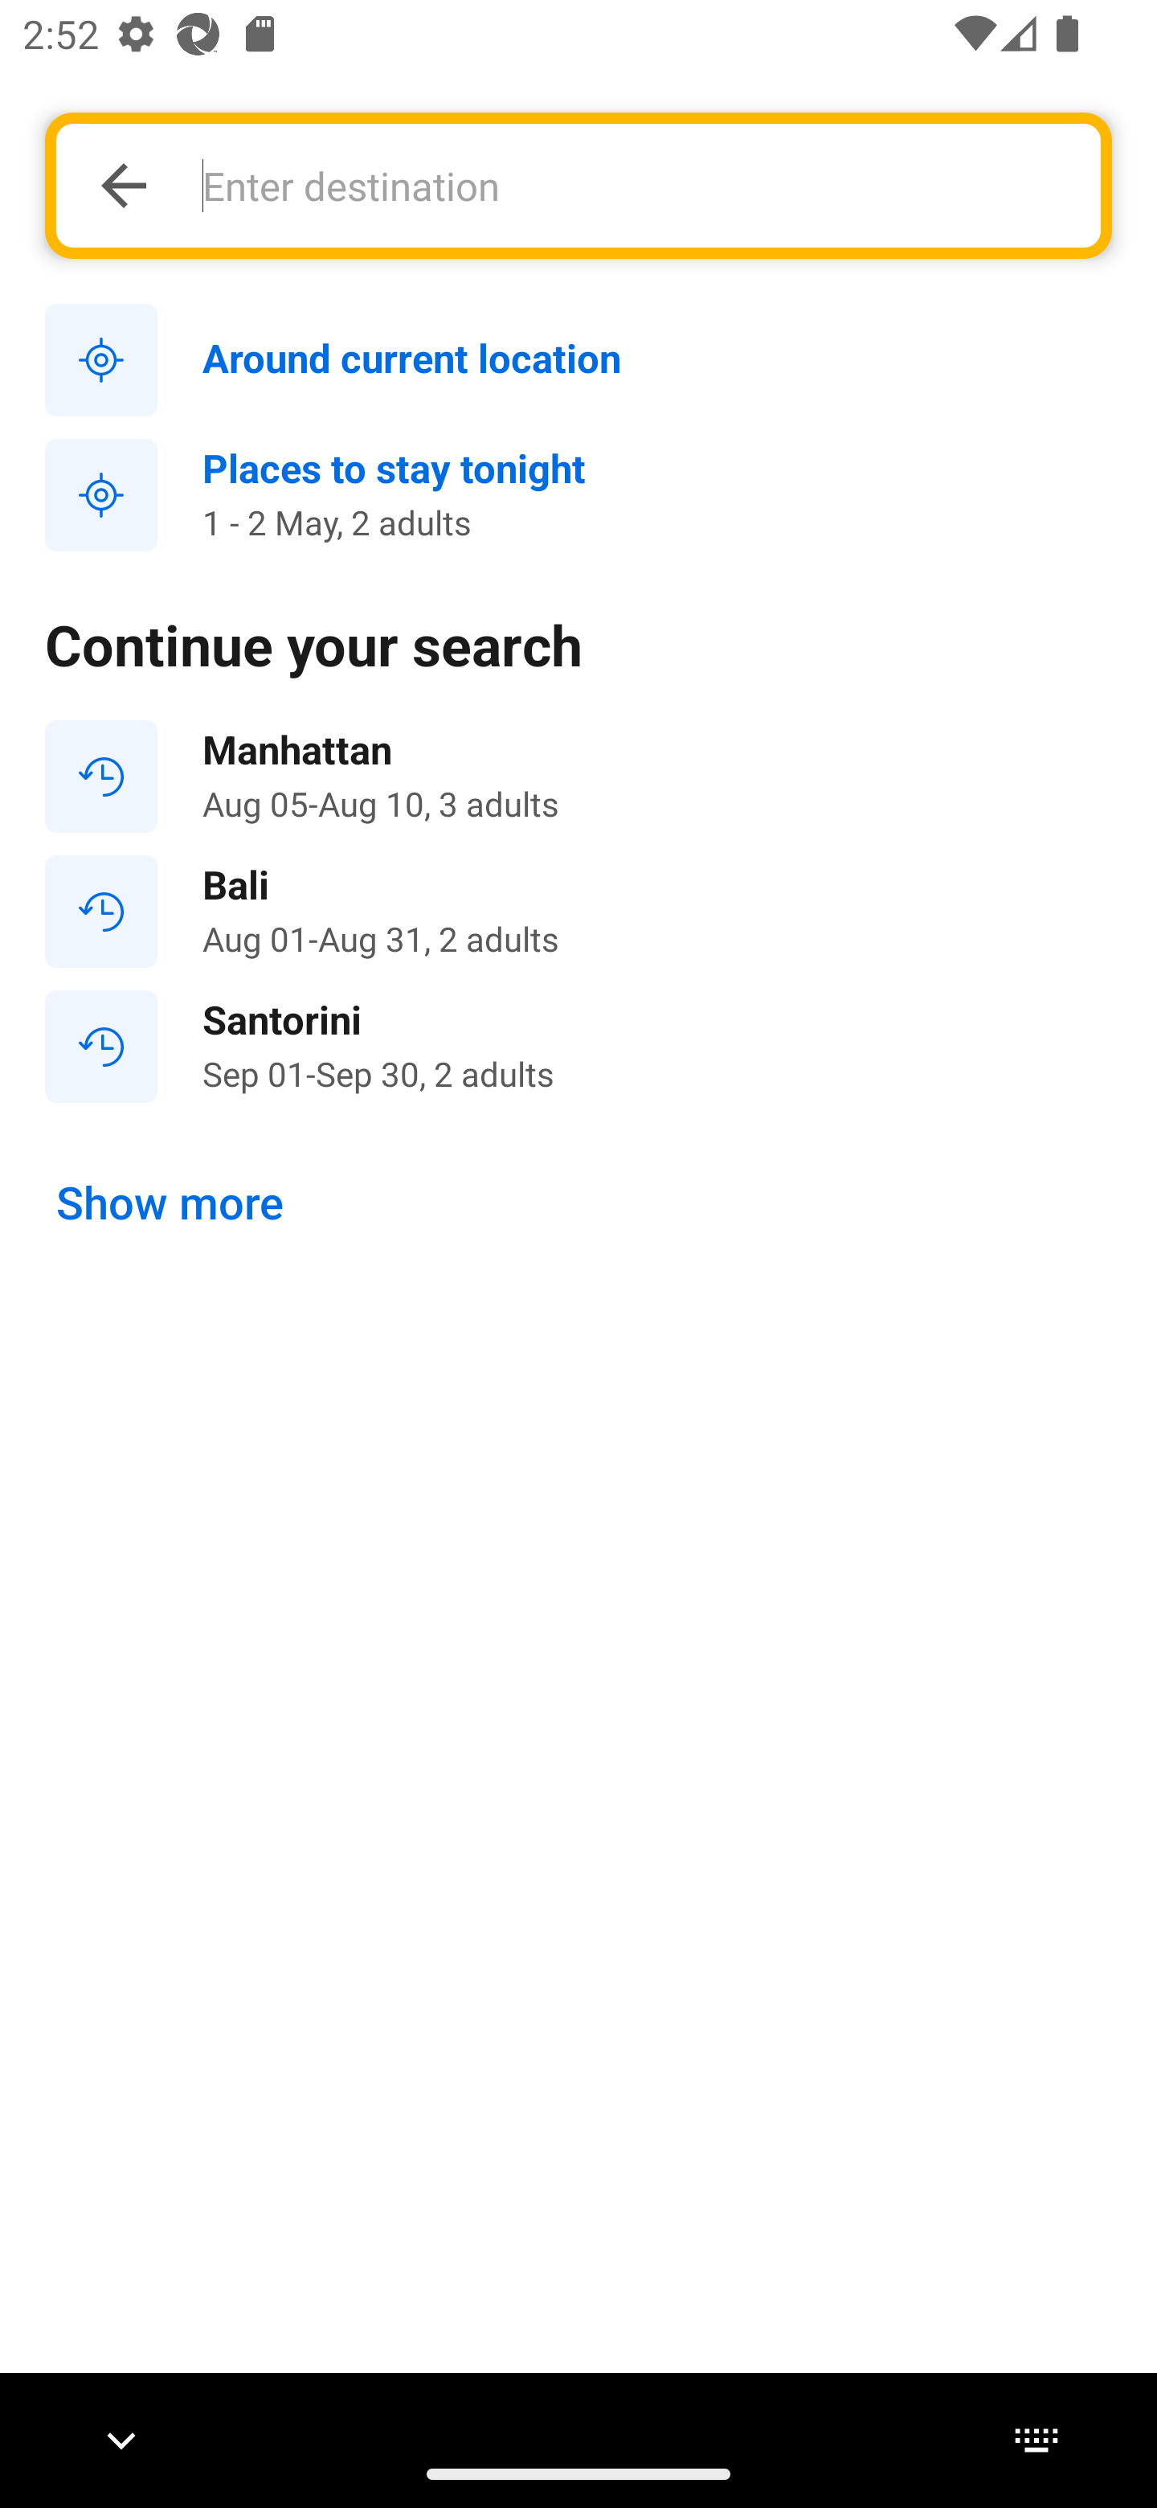 The height and width of the screenshot is (2508, 1157). Describe the element at coordinates (578, 912) in the screenshot. I see `Bali Aug 01-Aug 31, 2 adults ` at that location.